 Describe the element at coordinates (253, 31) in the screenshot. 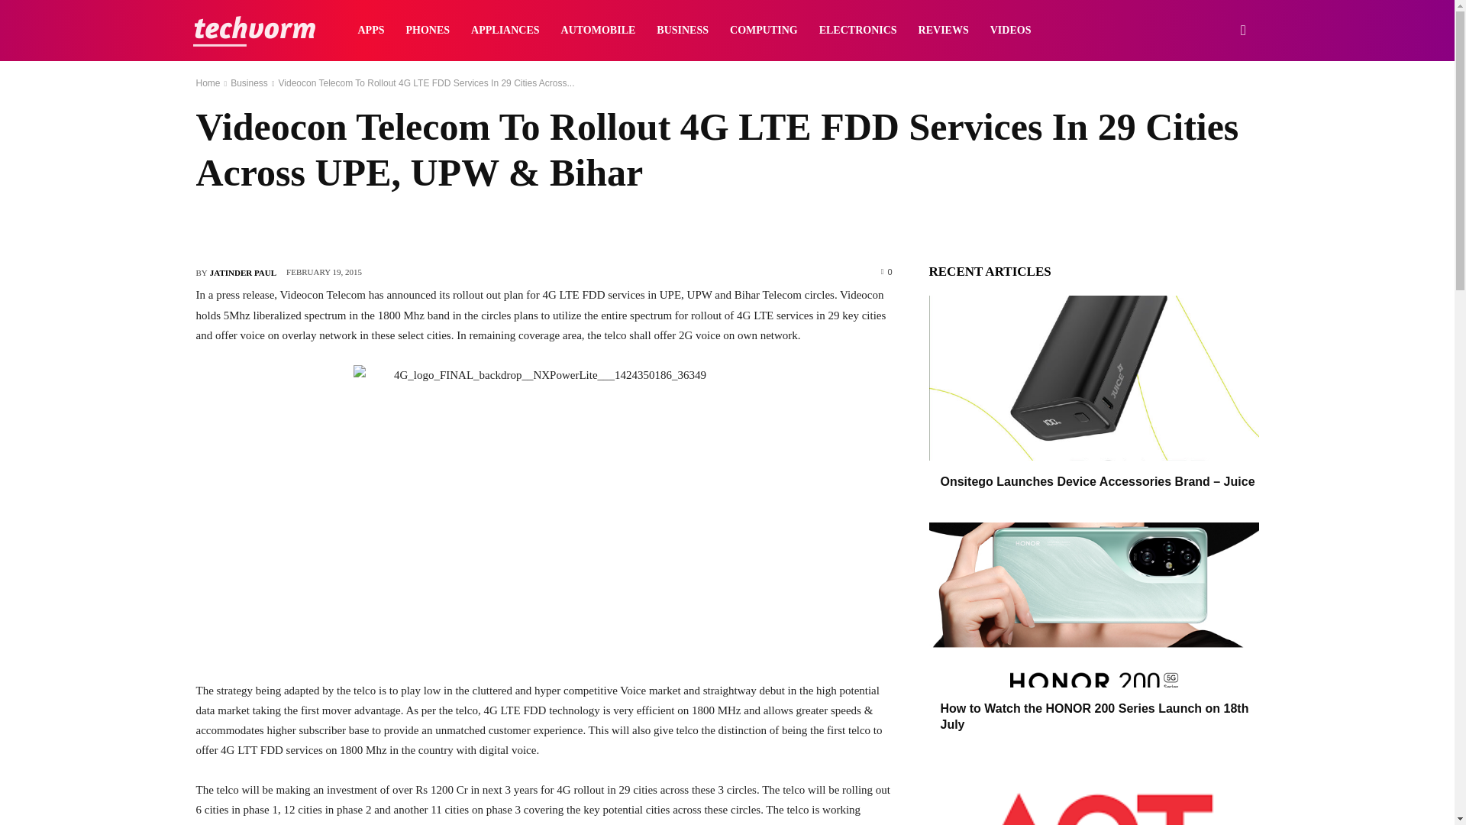

I see `Technology news, as it happens!` at that location.